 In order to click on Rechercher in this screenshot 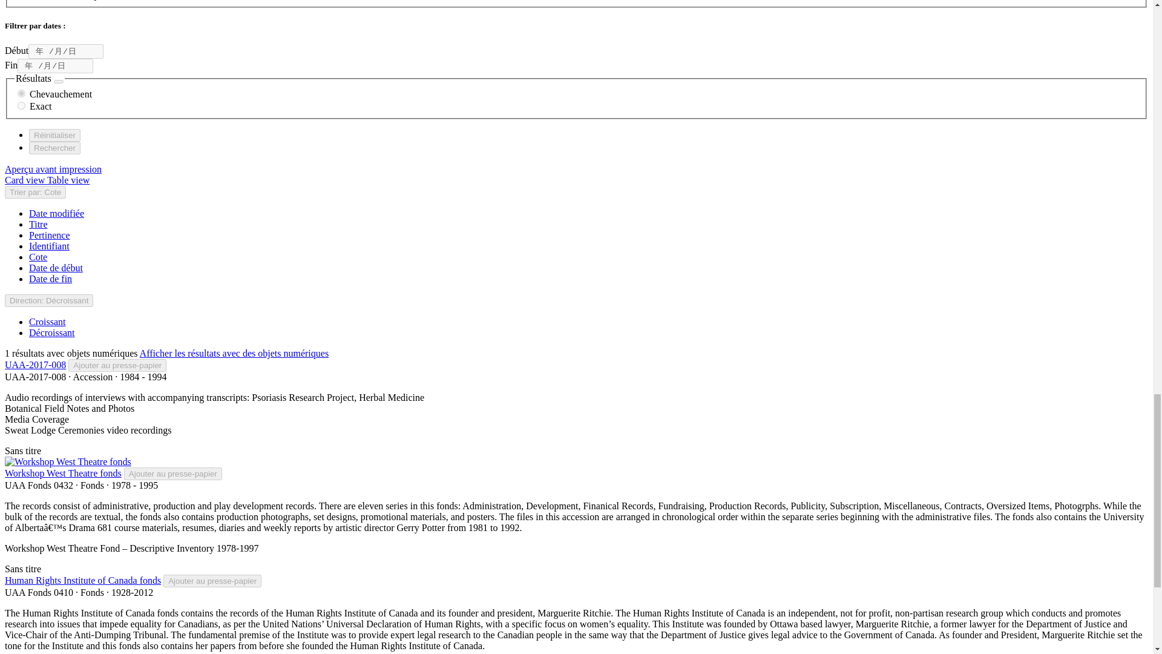, I will do `click(54, 148)`.